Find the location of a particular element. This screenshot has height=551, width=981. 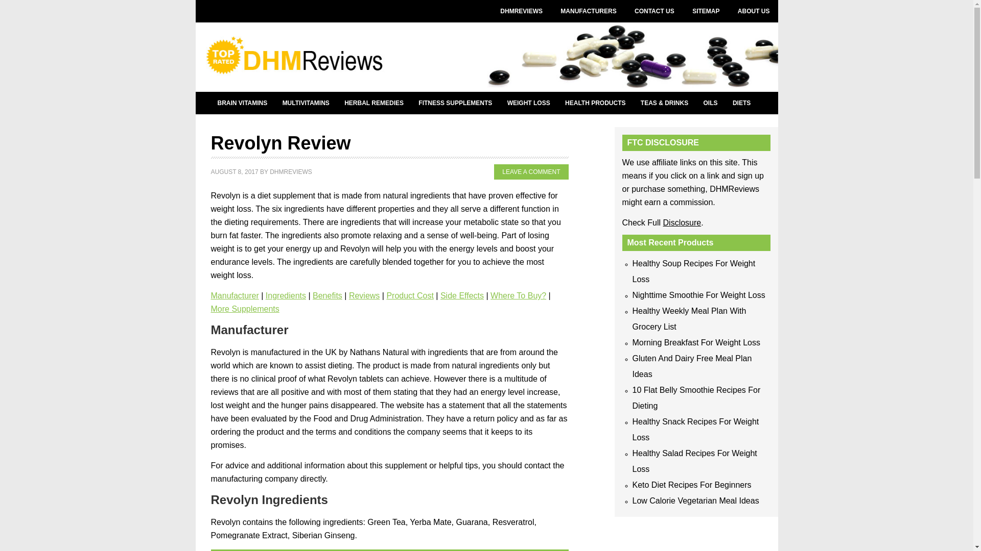

Healthy Weekly Meal Plan With Grocery List is located at coordinates (690, 318).